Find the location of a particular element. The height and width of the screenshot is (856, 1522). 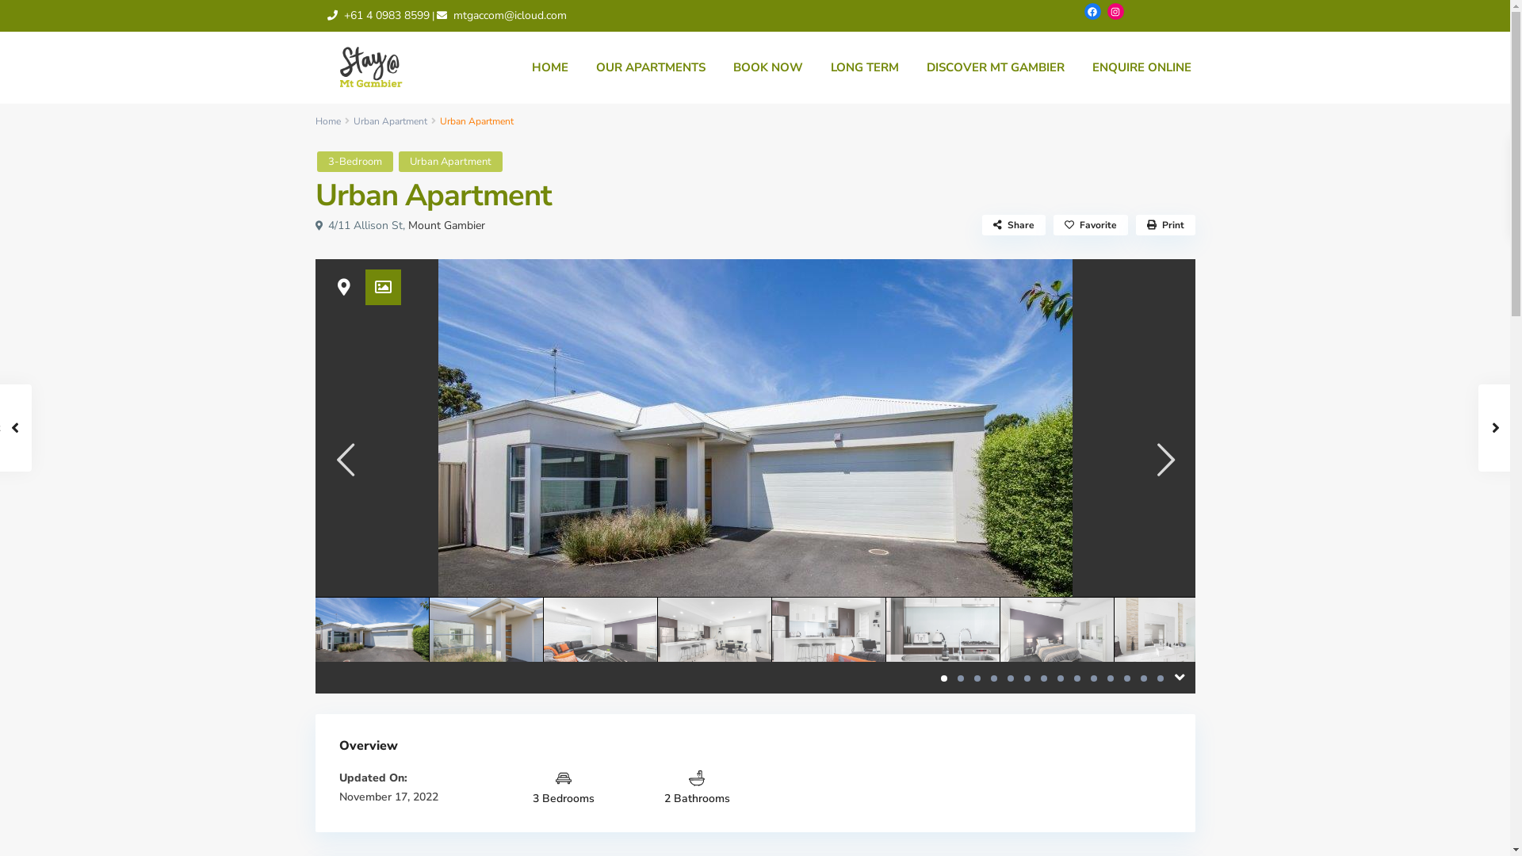

HOME is located at coordinates (550, 67).